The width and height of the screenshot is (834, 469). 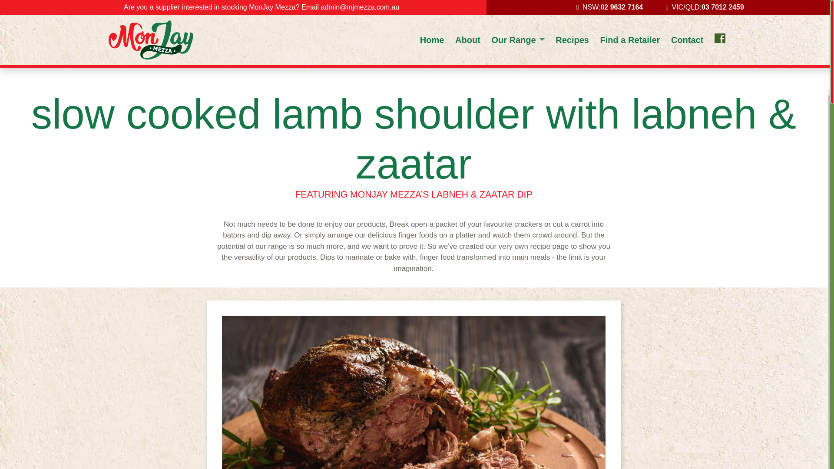 I want to click on Recipes, so click(x=577, y=40).